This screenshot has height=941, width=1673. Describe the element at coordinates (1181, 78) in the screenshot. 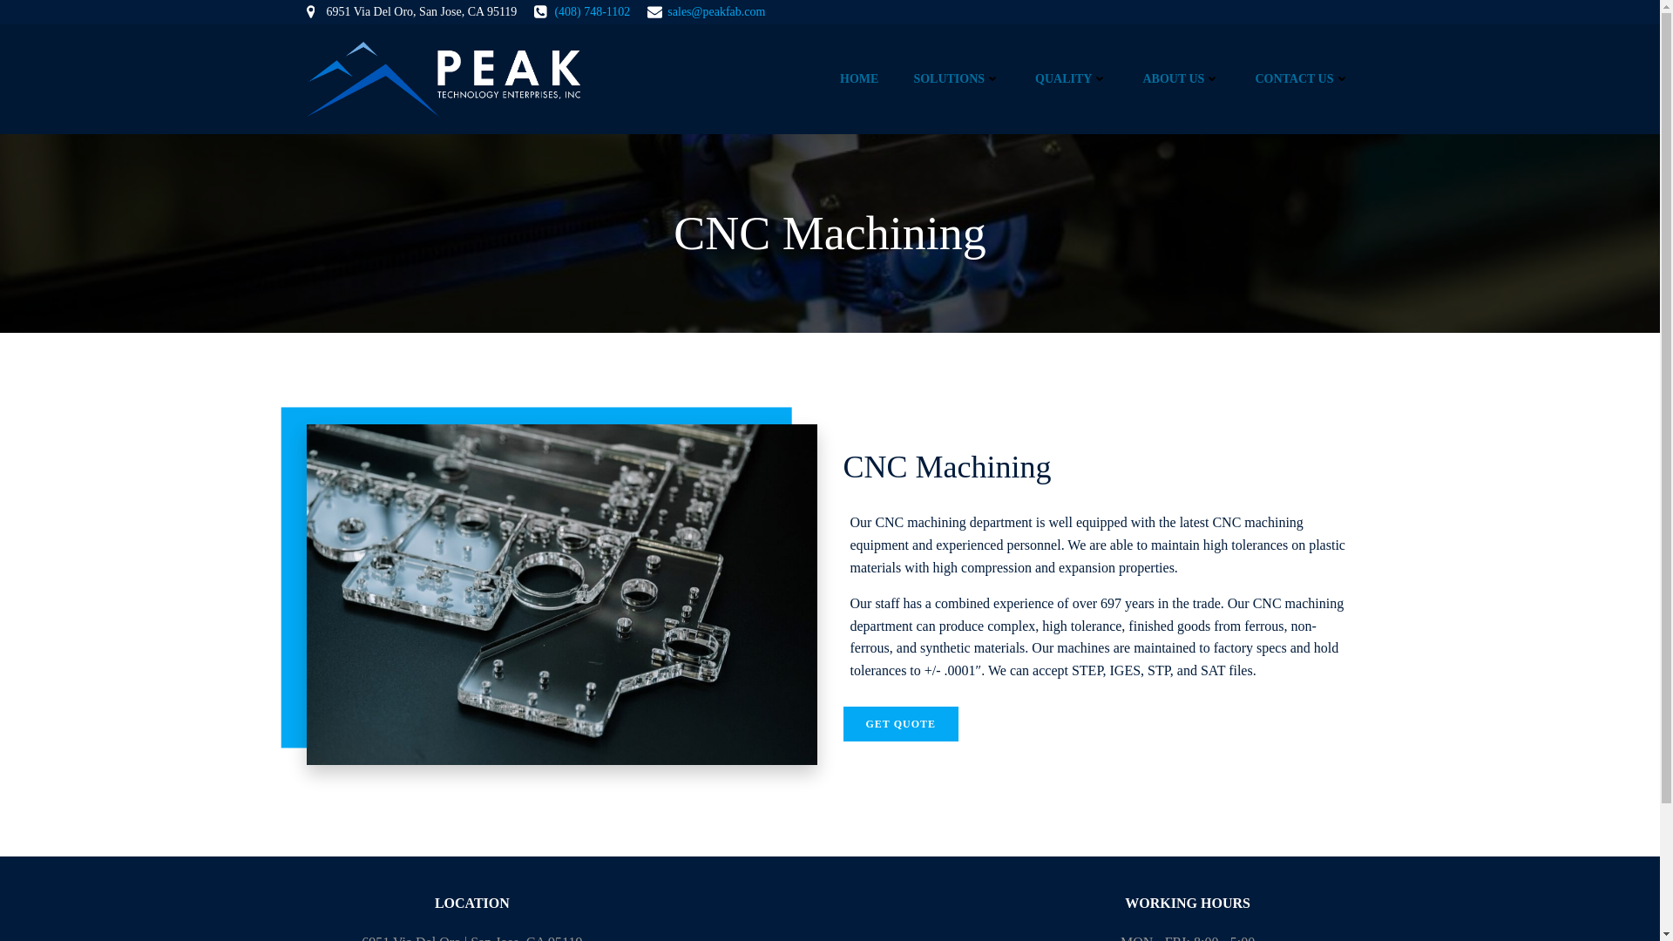

I see `ABOUT US` at that location.